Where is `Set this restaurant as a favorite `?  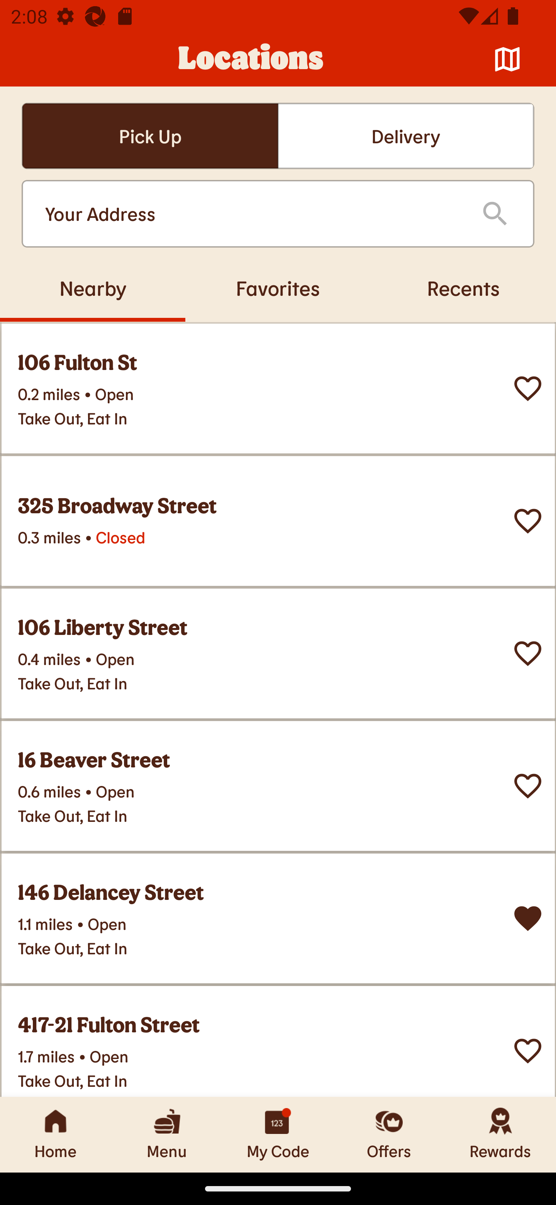 Set this restaurant as a favorite  is located at coordinates (528, 786).